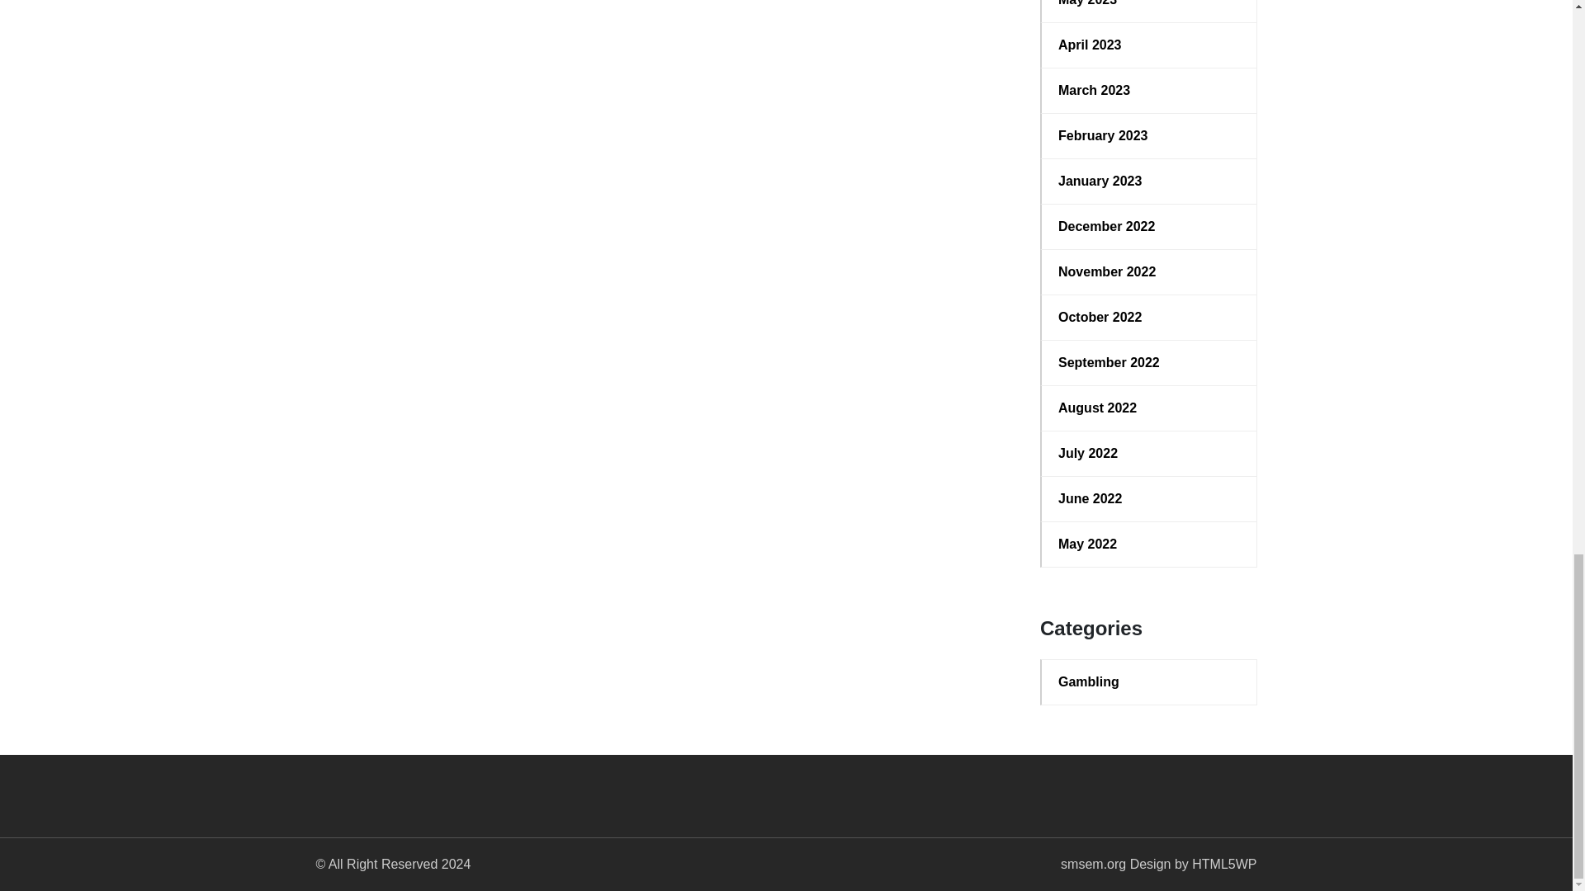 The image size is (1585, 891). What do you see at coordinates (1149, 227) in the screenshot?
I see `December 2022` at bounding box center [1149, 227].